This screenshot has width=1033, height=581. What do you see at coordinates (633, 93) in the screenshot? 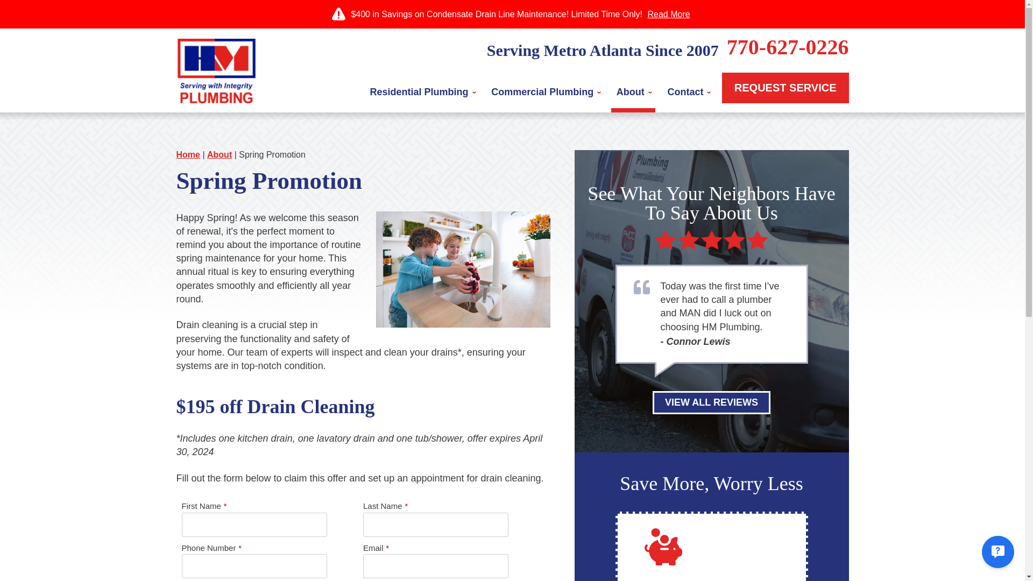
I see `About` at bounding box center [633, 93].